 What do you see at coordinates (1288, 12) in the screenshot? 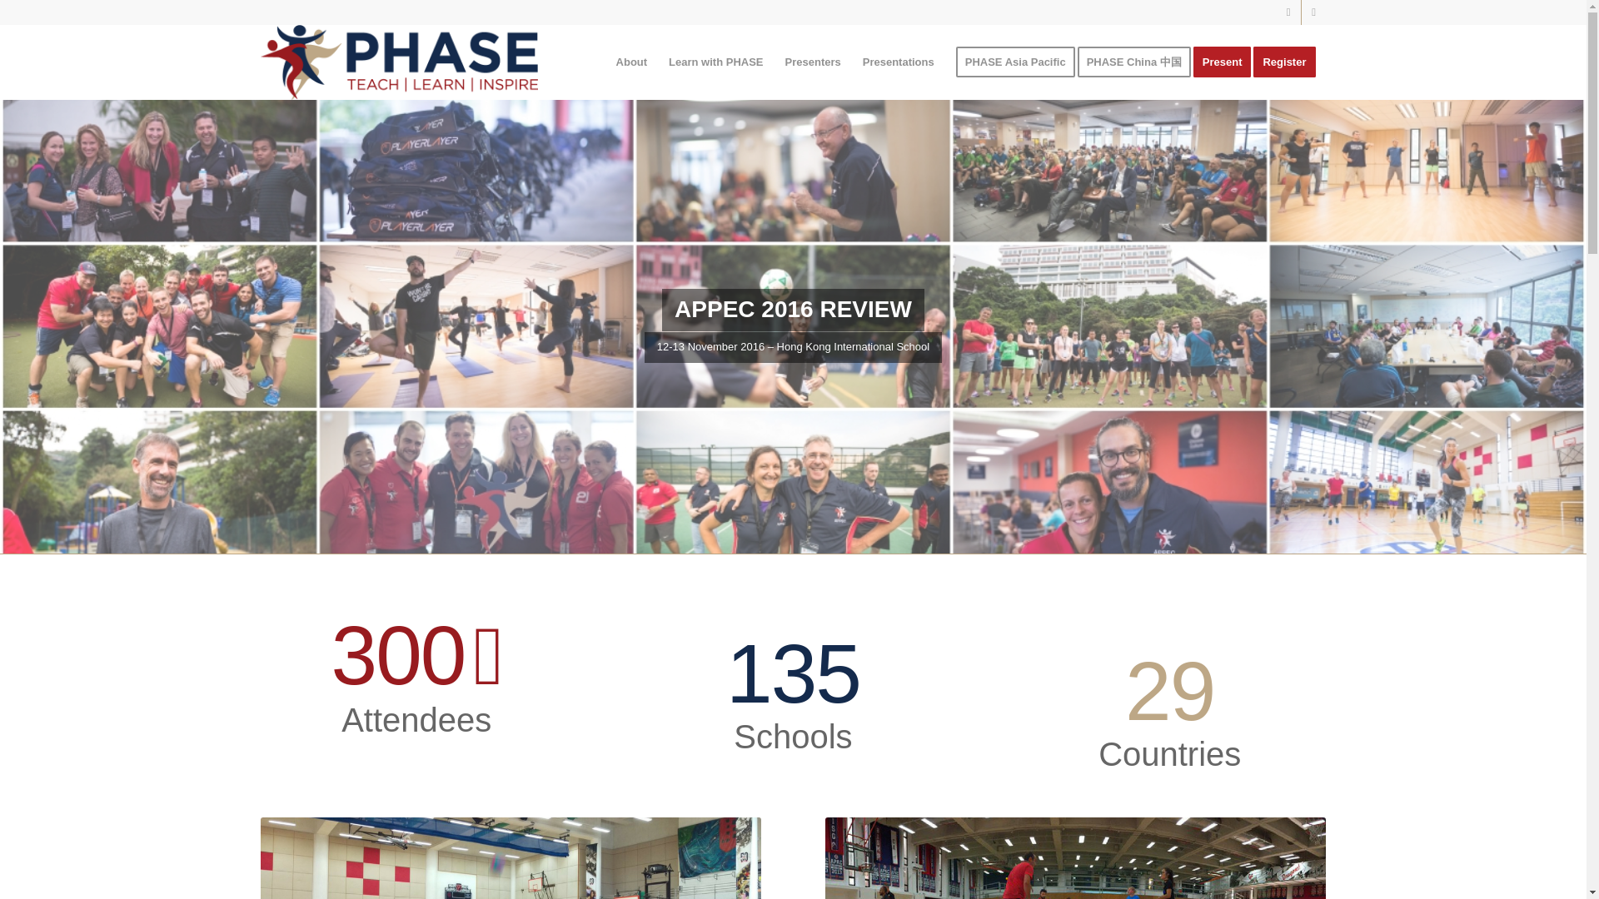
I see `X` at bounding box center [1288, 12].